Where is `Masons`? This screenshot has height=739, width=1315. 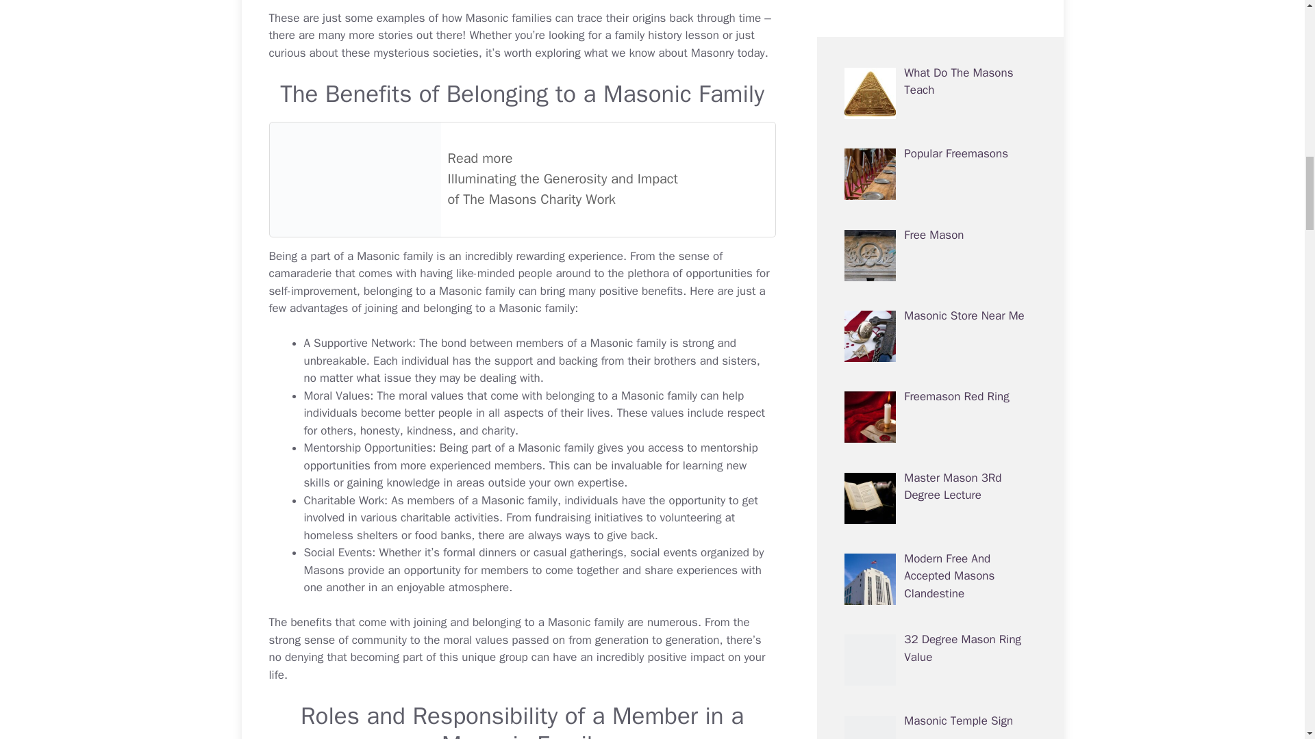 Masons is located at coordinates (324, 569).